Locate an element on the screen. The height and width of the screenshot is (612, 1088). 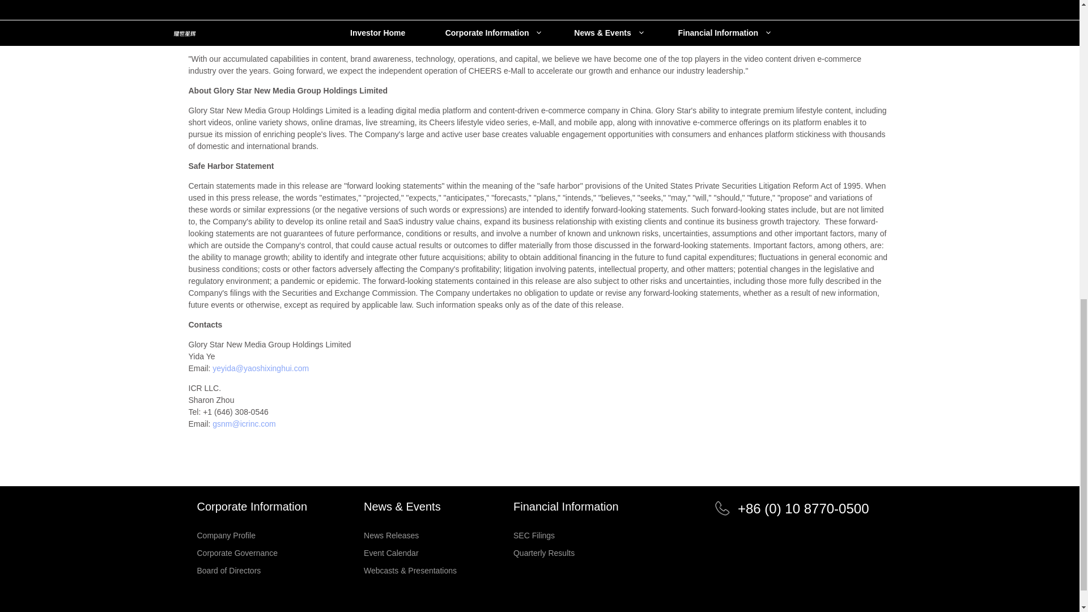
Quarterly Results is located at coordinates (566, 552).